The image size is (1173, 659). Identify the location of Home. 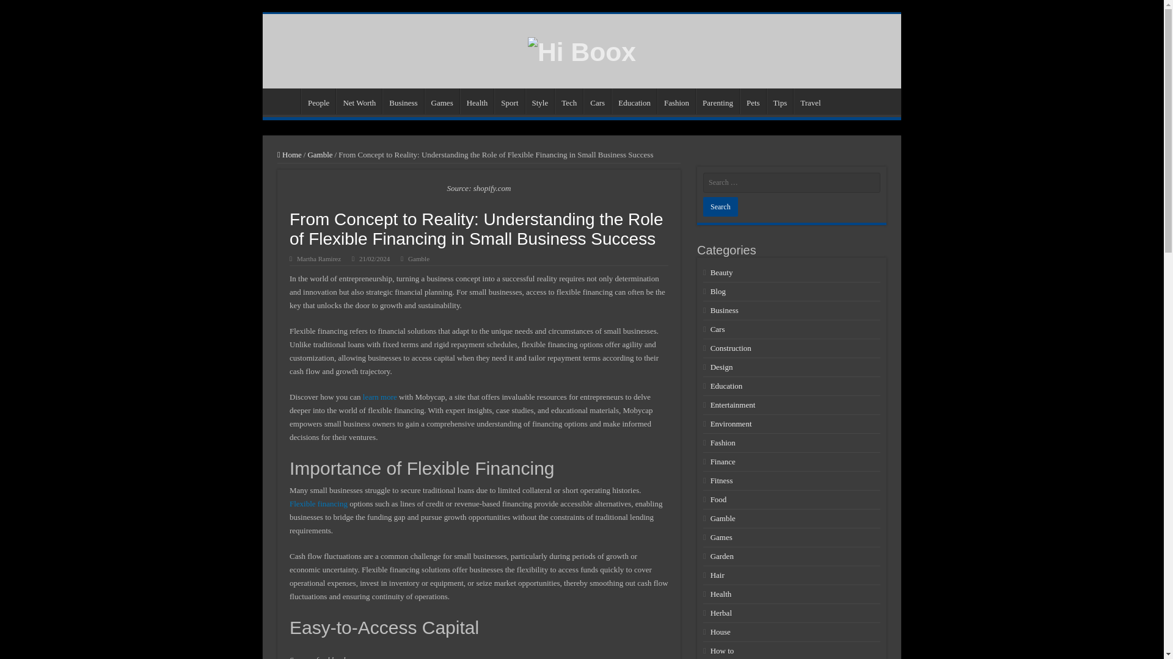
(284, 101).